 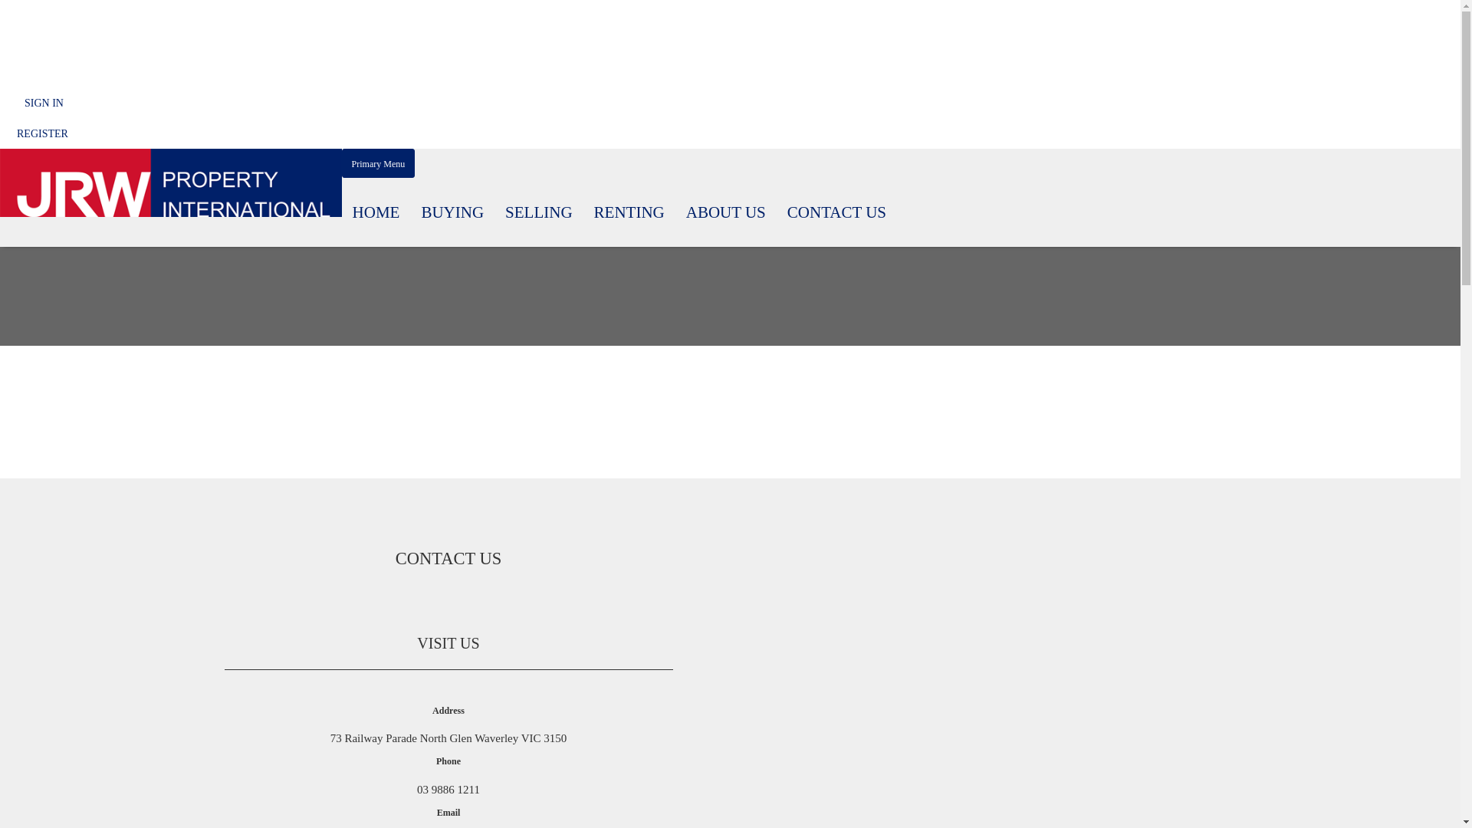 I want to click on SIGN IN, so click(x=44, y=103).